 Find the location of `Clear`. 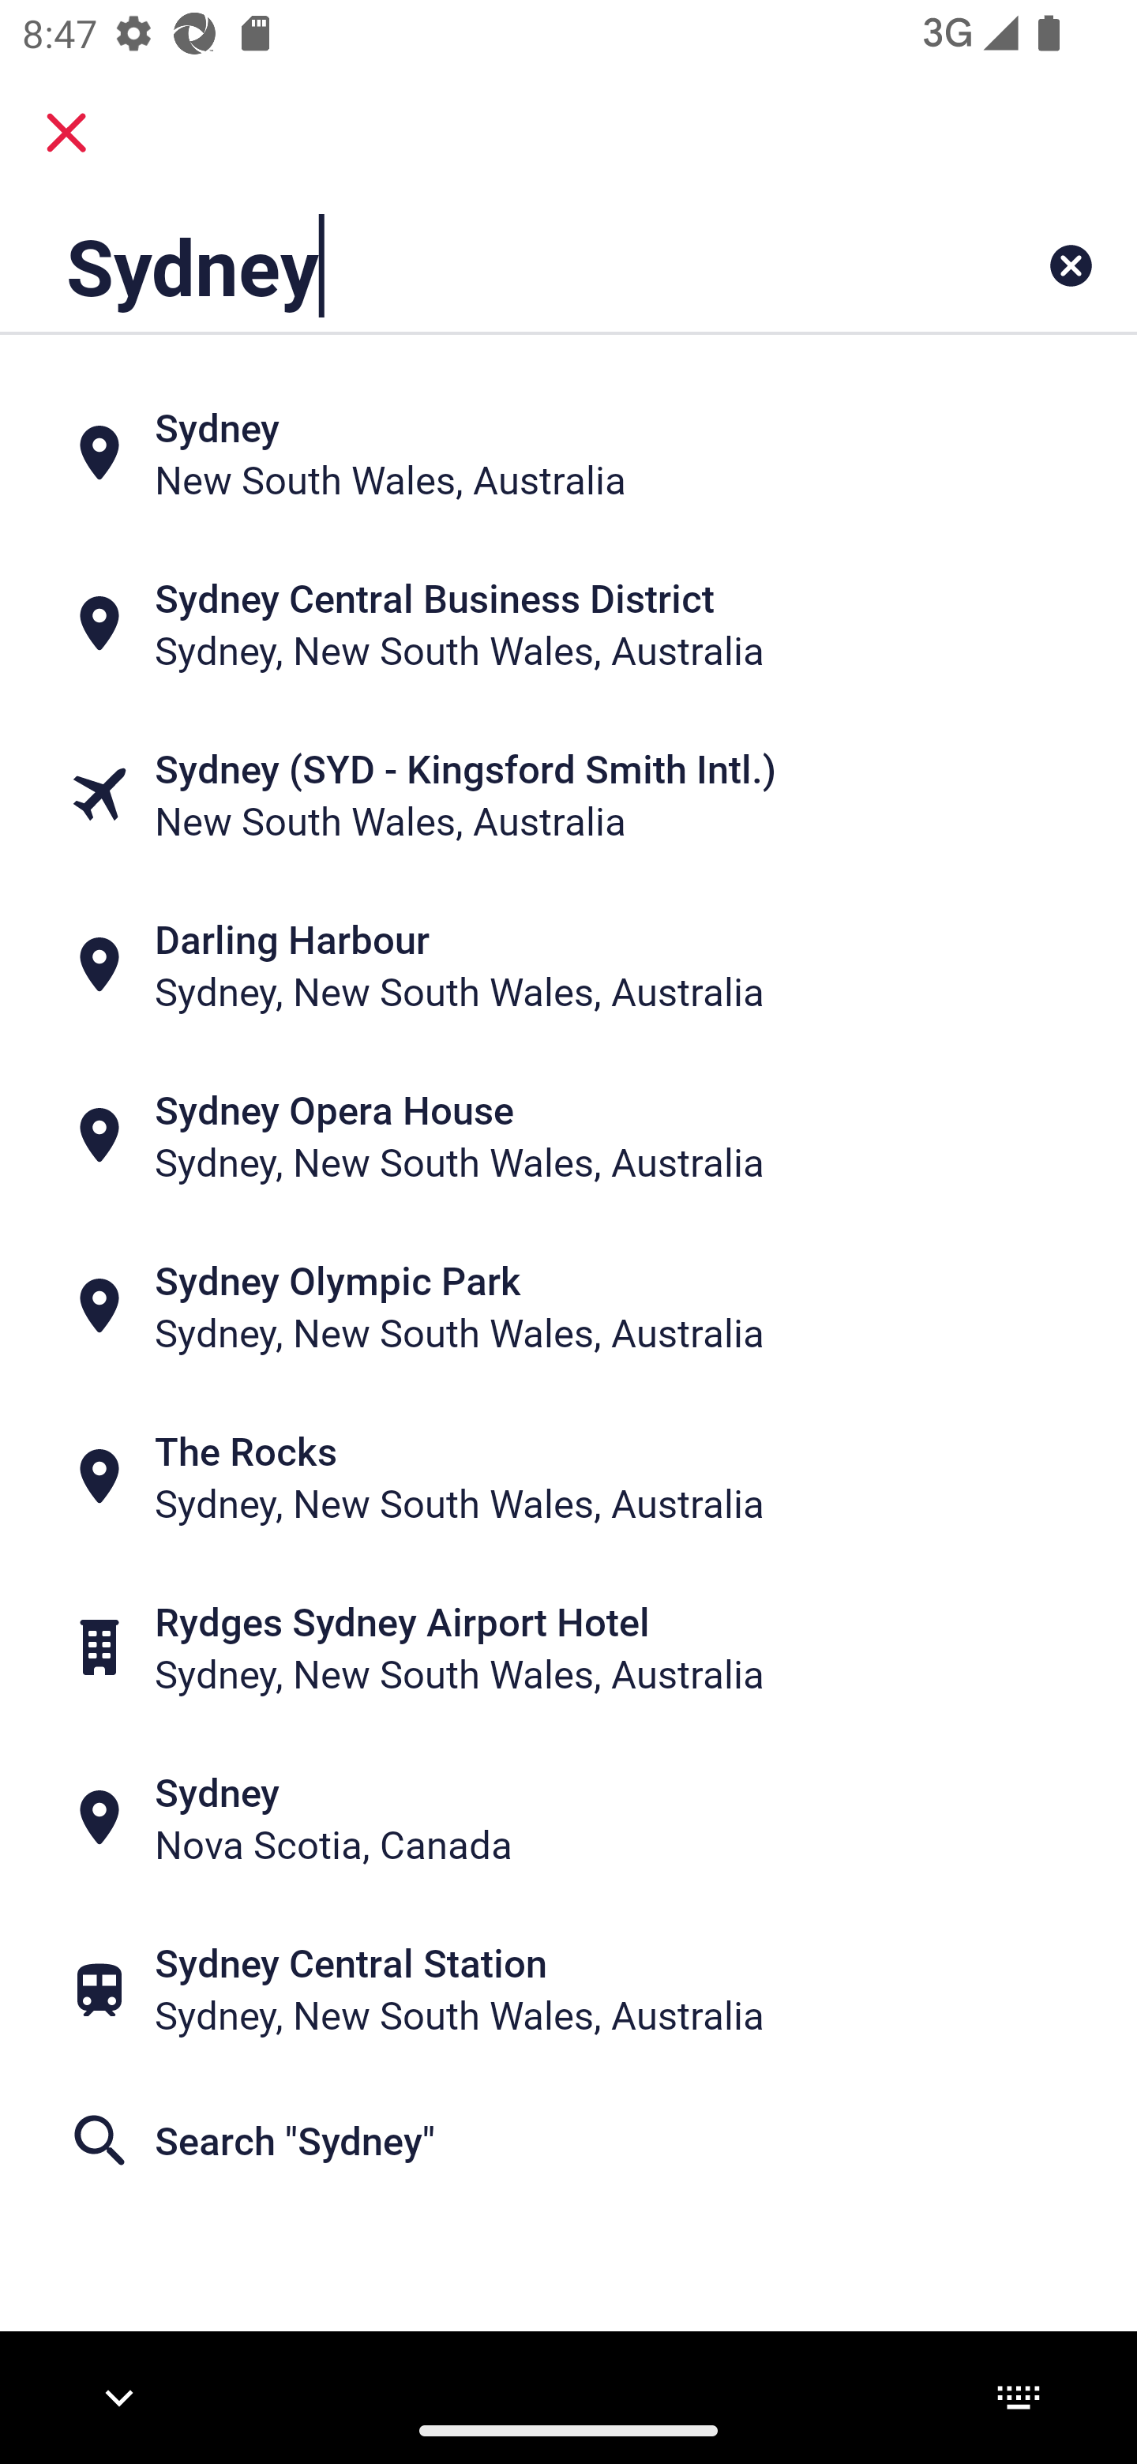

Clear is located at coordinates (1071, 265).